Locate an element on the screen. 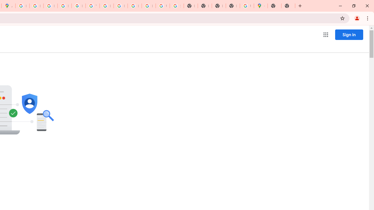  Policy Accountability and Transparency - Transparency Center is located at coordinates (22, 6).